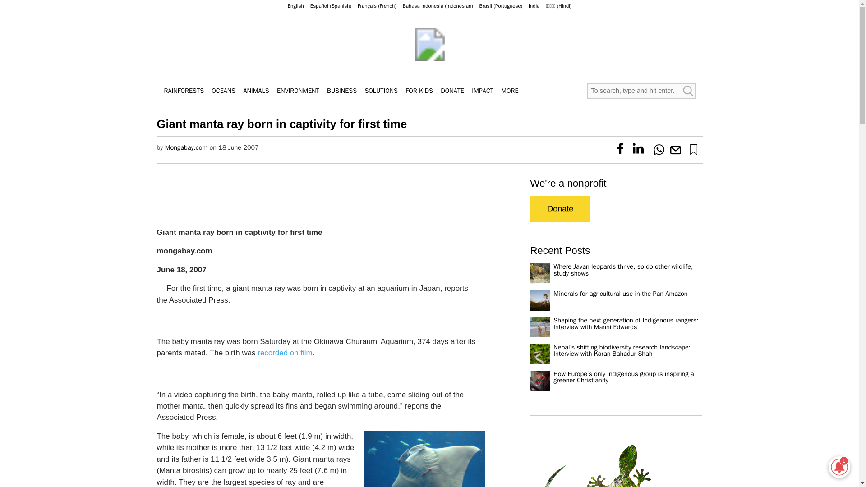 The width and height of the screenshot is (866, 487). I want to click on India, so click(534, 6).